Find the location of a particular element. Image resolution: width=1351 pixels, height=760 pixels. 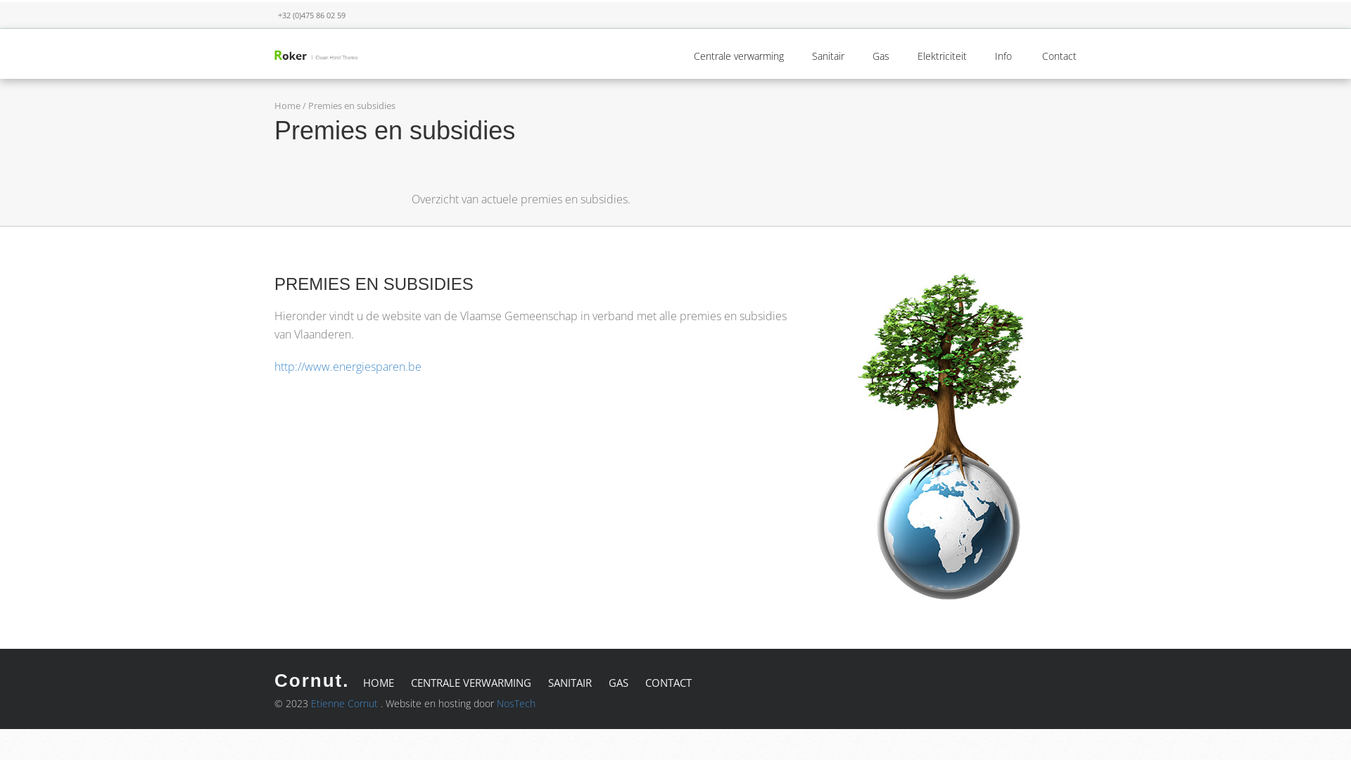

HOME is located at coordinates (379, 683).